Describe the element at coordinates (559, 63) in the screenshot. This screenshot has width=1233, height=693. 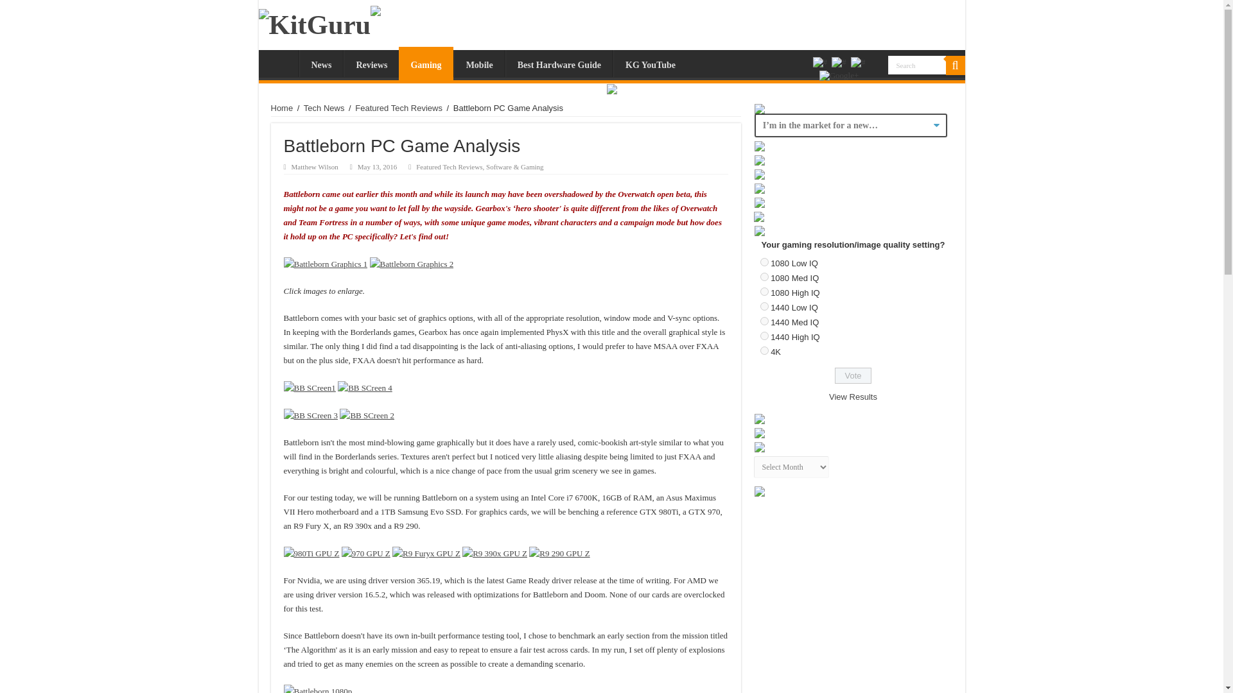
I see `Best Hardware Guide` at that location.